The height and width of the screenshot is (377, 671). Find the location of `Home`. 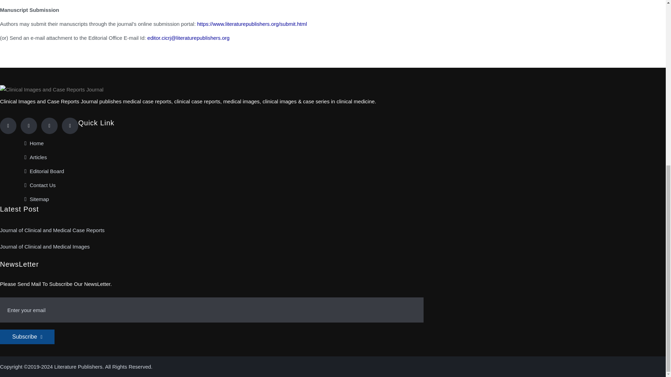

Home is located at coordinates (34, 143).